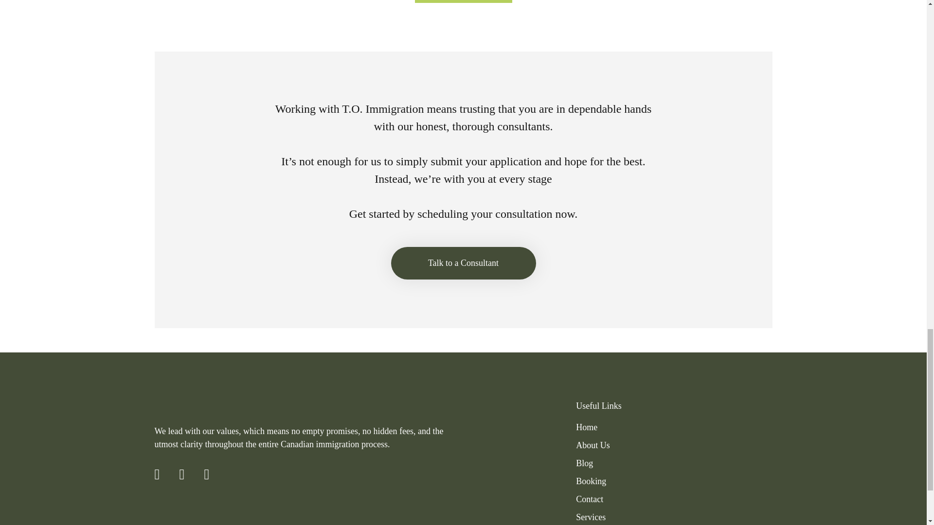  Describe the element at coordinates (593, 445) in the screenshot. I see `About Us` at that location.